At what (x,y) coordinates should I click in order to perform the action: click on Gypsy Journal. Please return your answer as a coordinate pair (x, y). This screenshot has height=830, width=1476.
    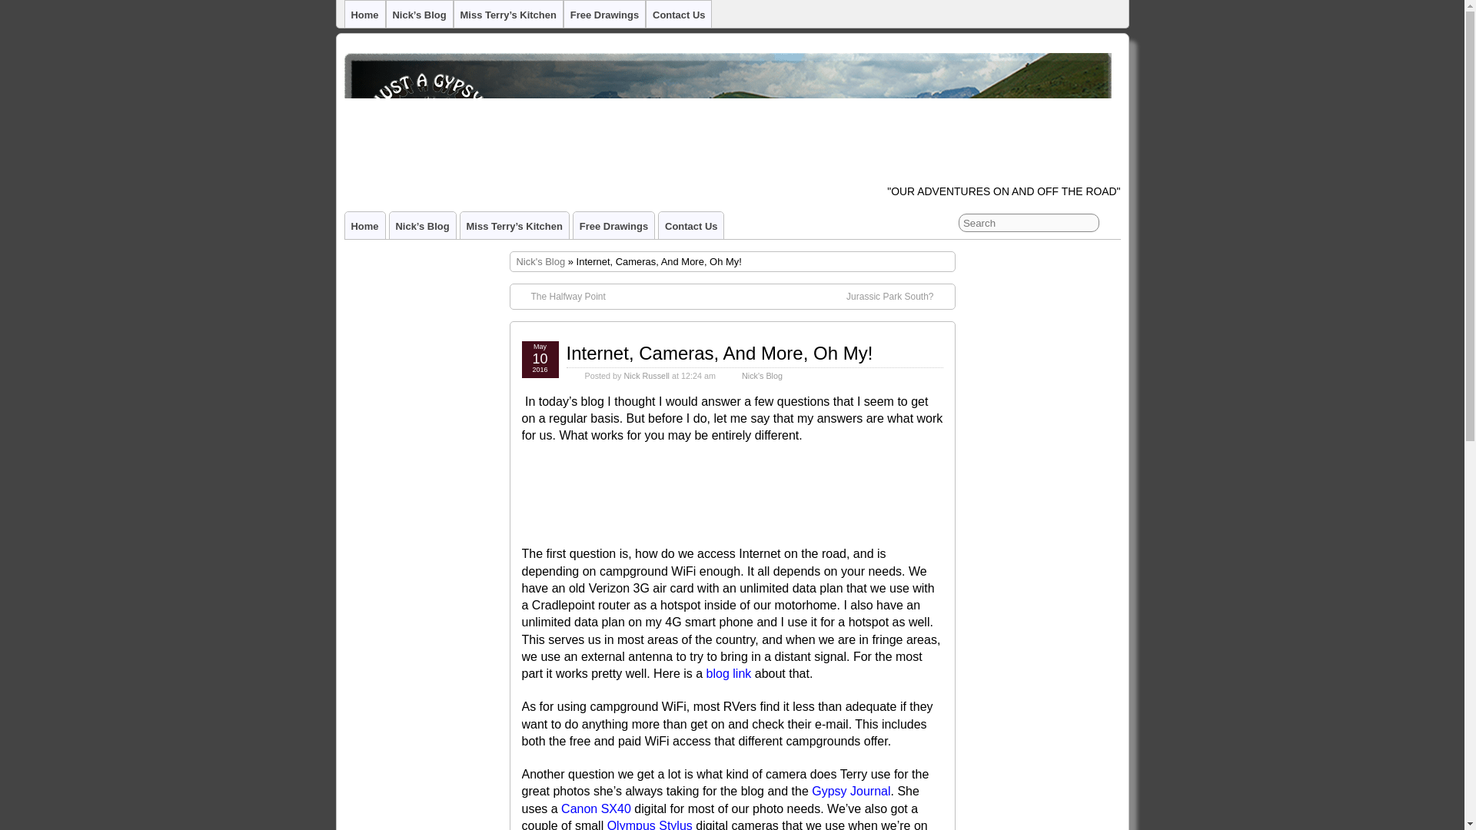
    Looking at the image, I should click on (850, 790).